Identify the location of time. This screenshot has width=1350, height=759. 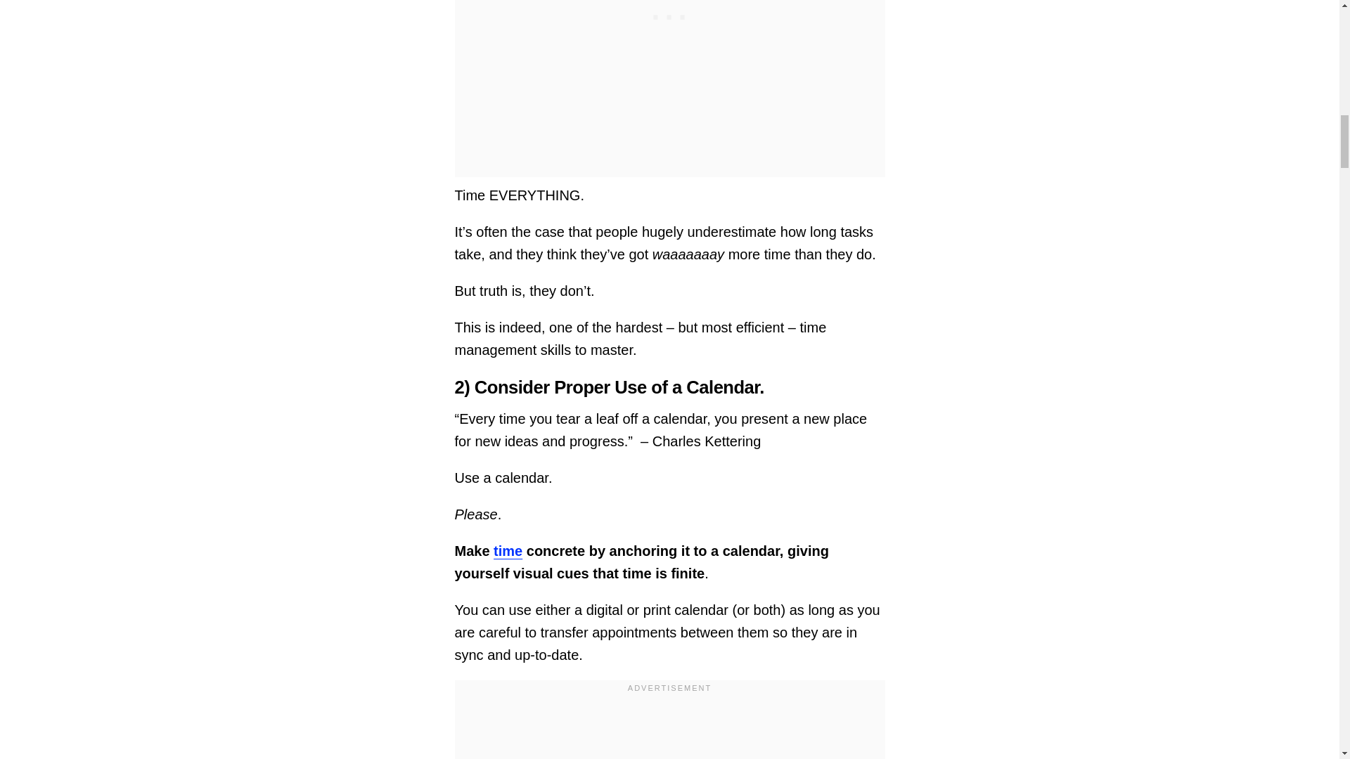
(508, 551).